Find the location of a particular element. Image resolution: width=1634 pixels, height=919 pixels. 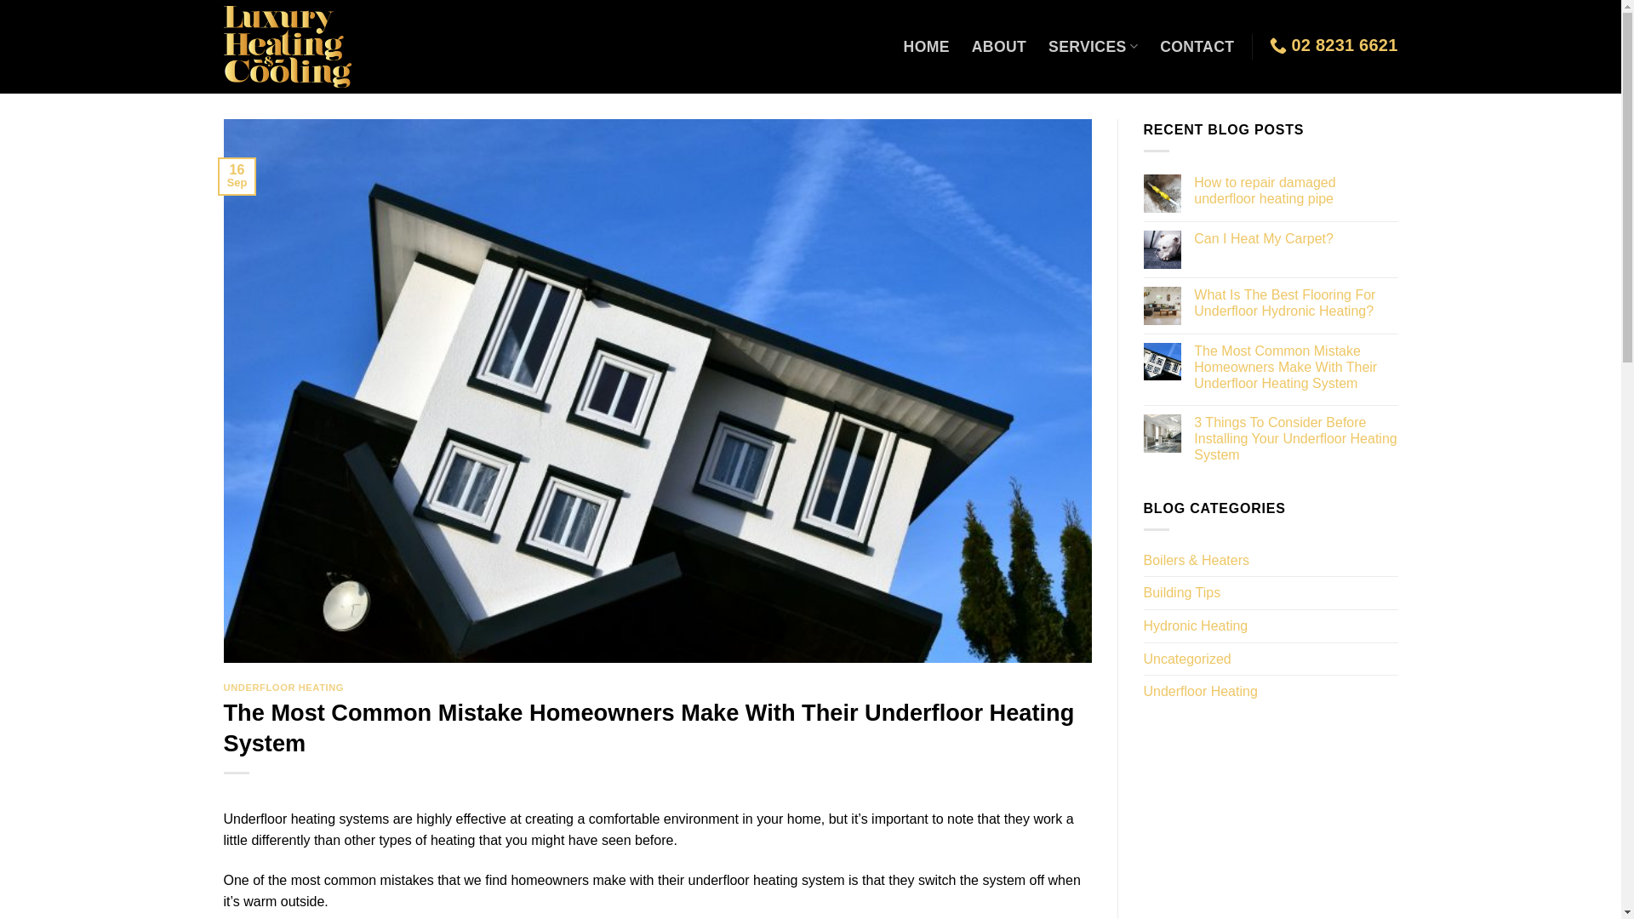

Boilers & Heaters is located at coordinates (1197, 561).